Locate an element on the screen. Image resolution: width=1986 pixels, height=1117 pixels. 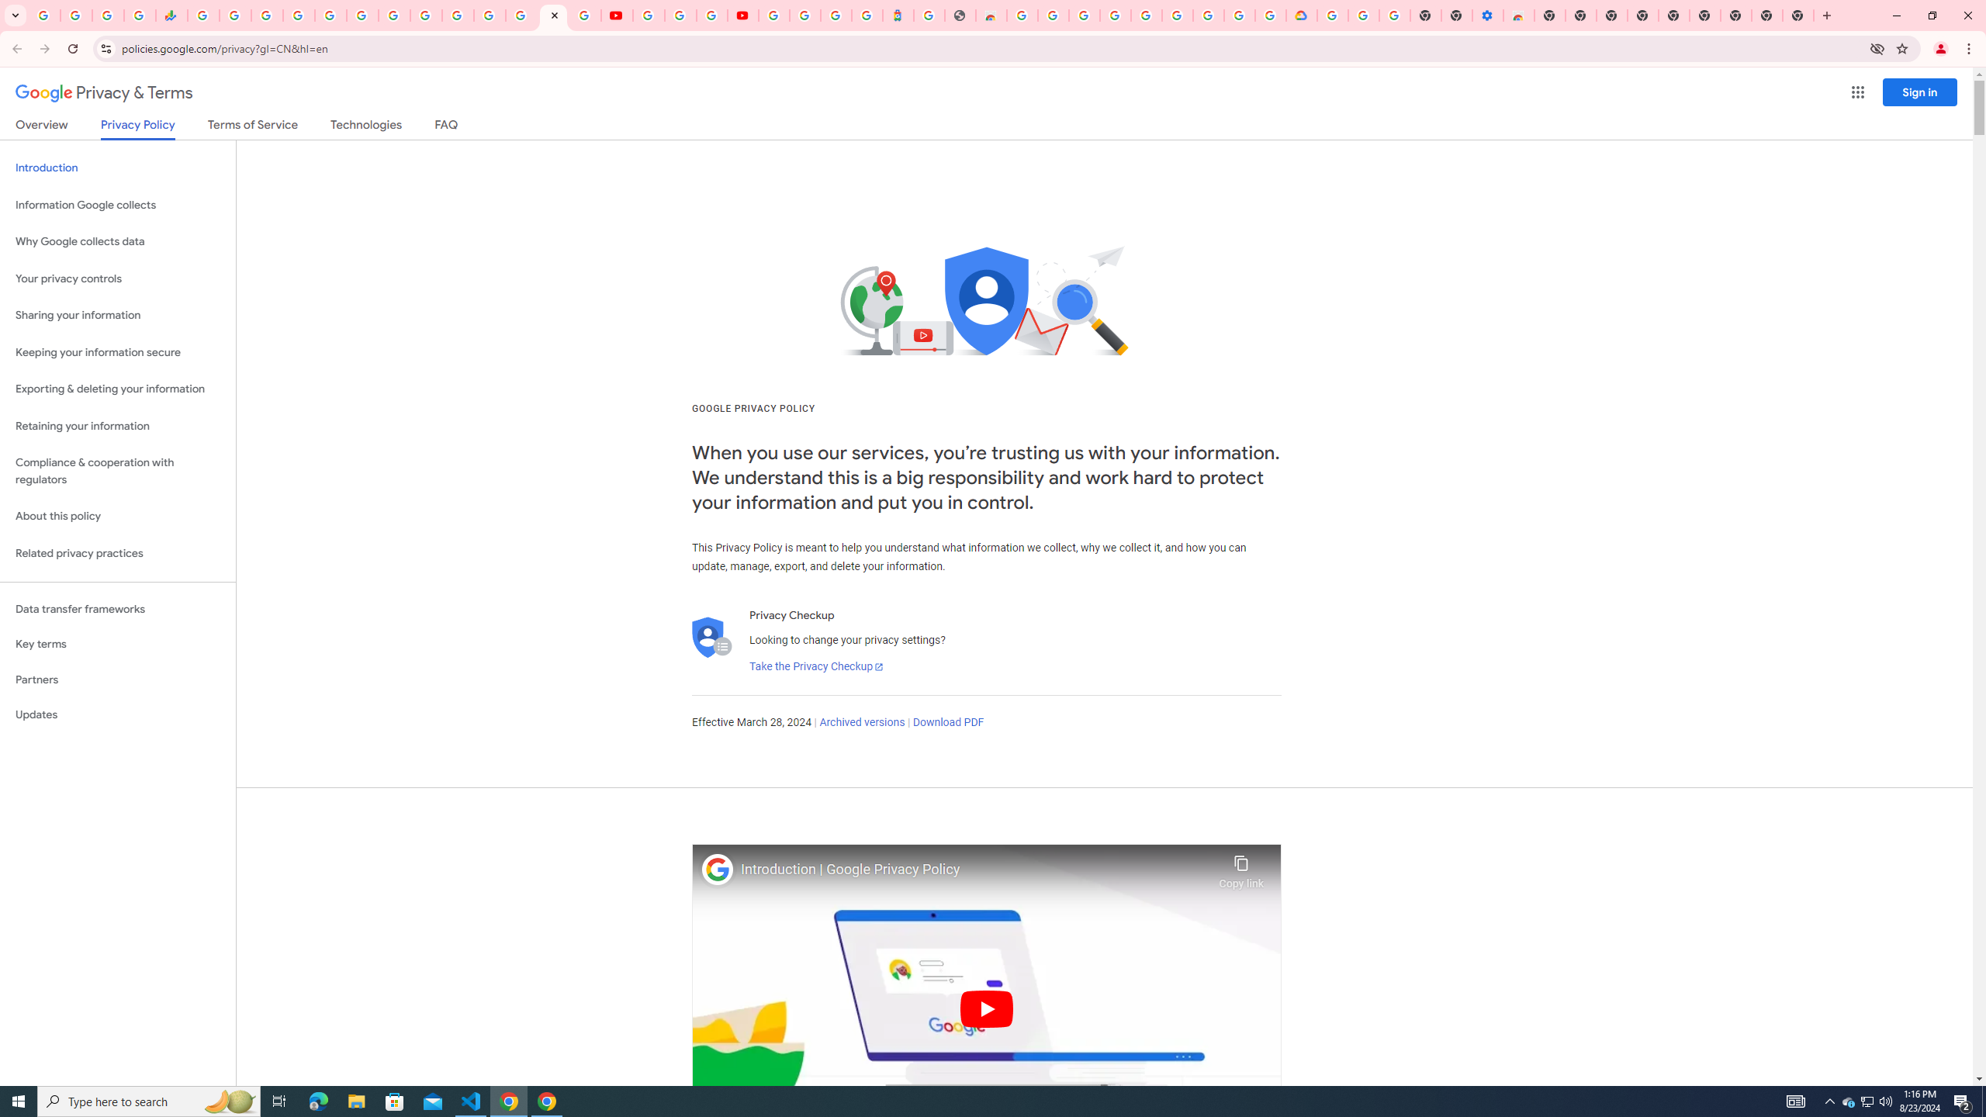
Settings - Accessibility is located at coordinates (1488, 16).